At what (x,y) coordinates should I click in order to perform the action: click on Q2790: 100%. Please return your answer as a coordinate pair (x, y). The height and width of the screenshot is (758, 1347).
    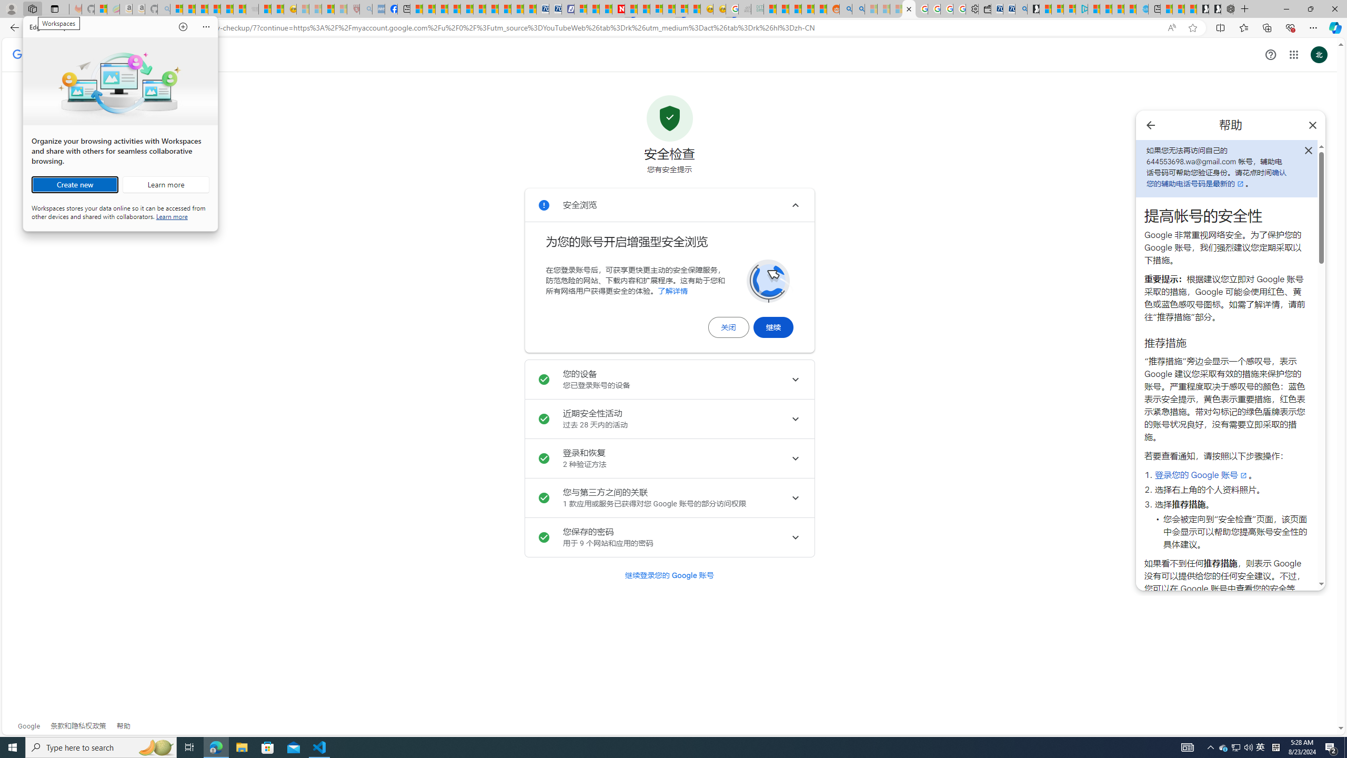
    Looking at the image, I should click on (1248, 747).